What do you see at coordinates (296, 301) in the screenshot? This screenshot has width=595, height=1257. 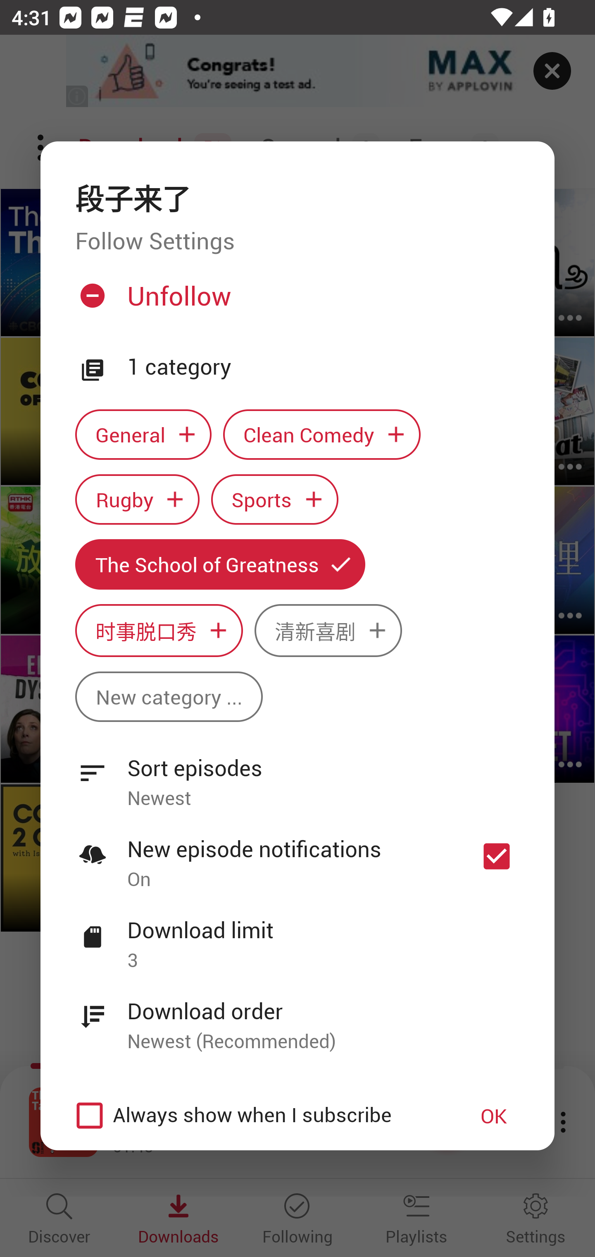 I see `Unfollow` at bounding box center [296, 301].